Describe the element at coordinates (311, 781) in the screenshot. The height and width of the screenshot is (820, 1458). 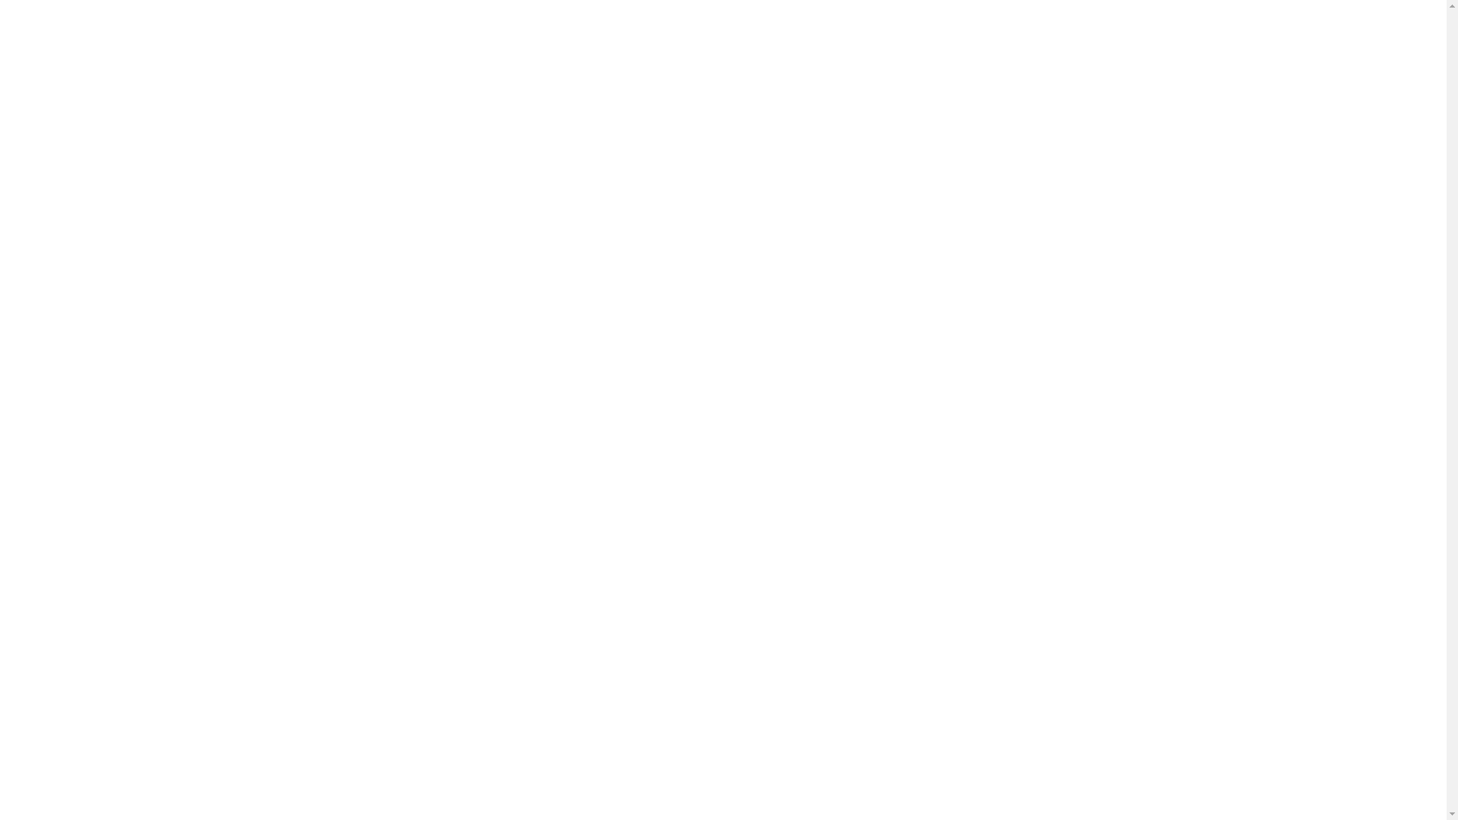
I see `Terms & Conditions` at that location.